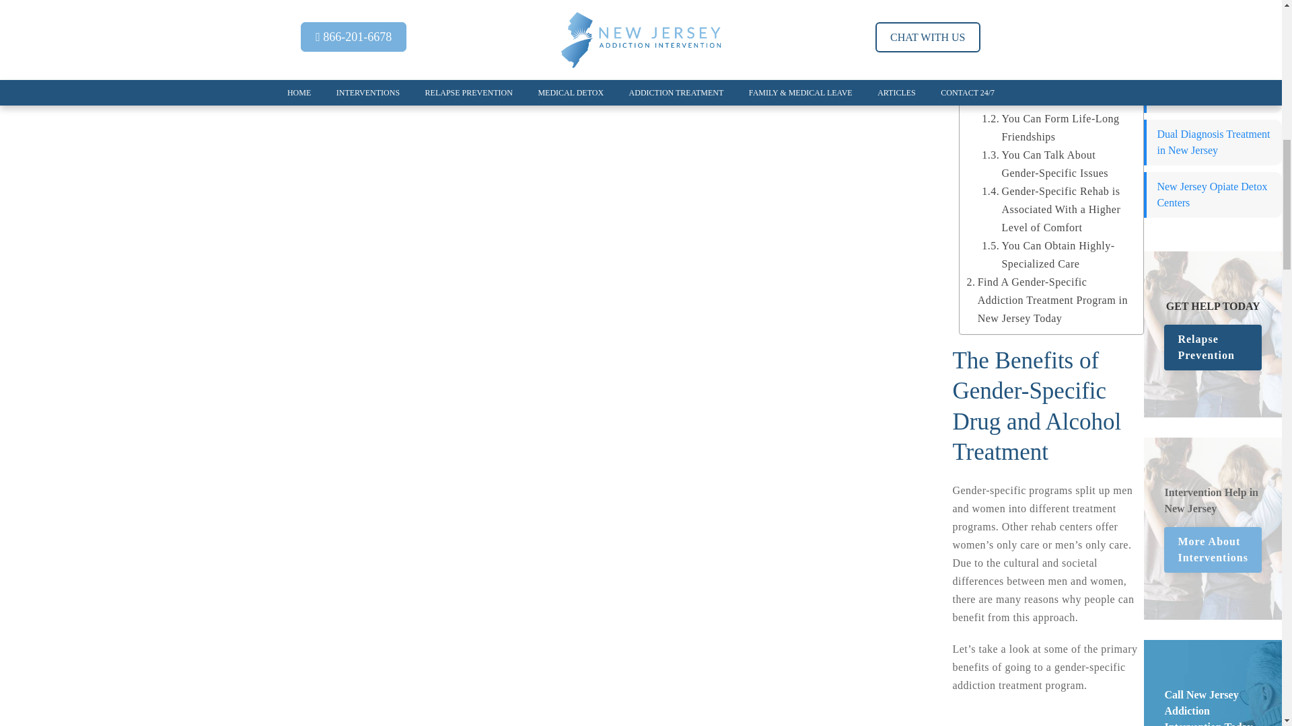 The height and width of the screenshot is (726, 1292). What do you see at coordinates (1055, 164) in the screenshot?
I see `You Can Talk About Gender-Specific Issues` at bounding box center [1055, 164].